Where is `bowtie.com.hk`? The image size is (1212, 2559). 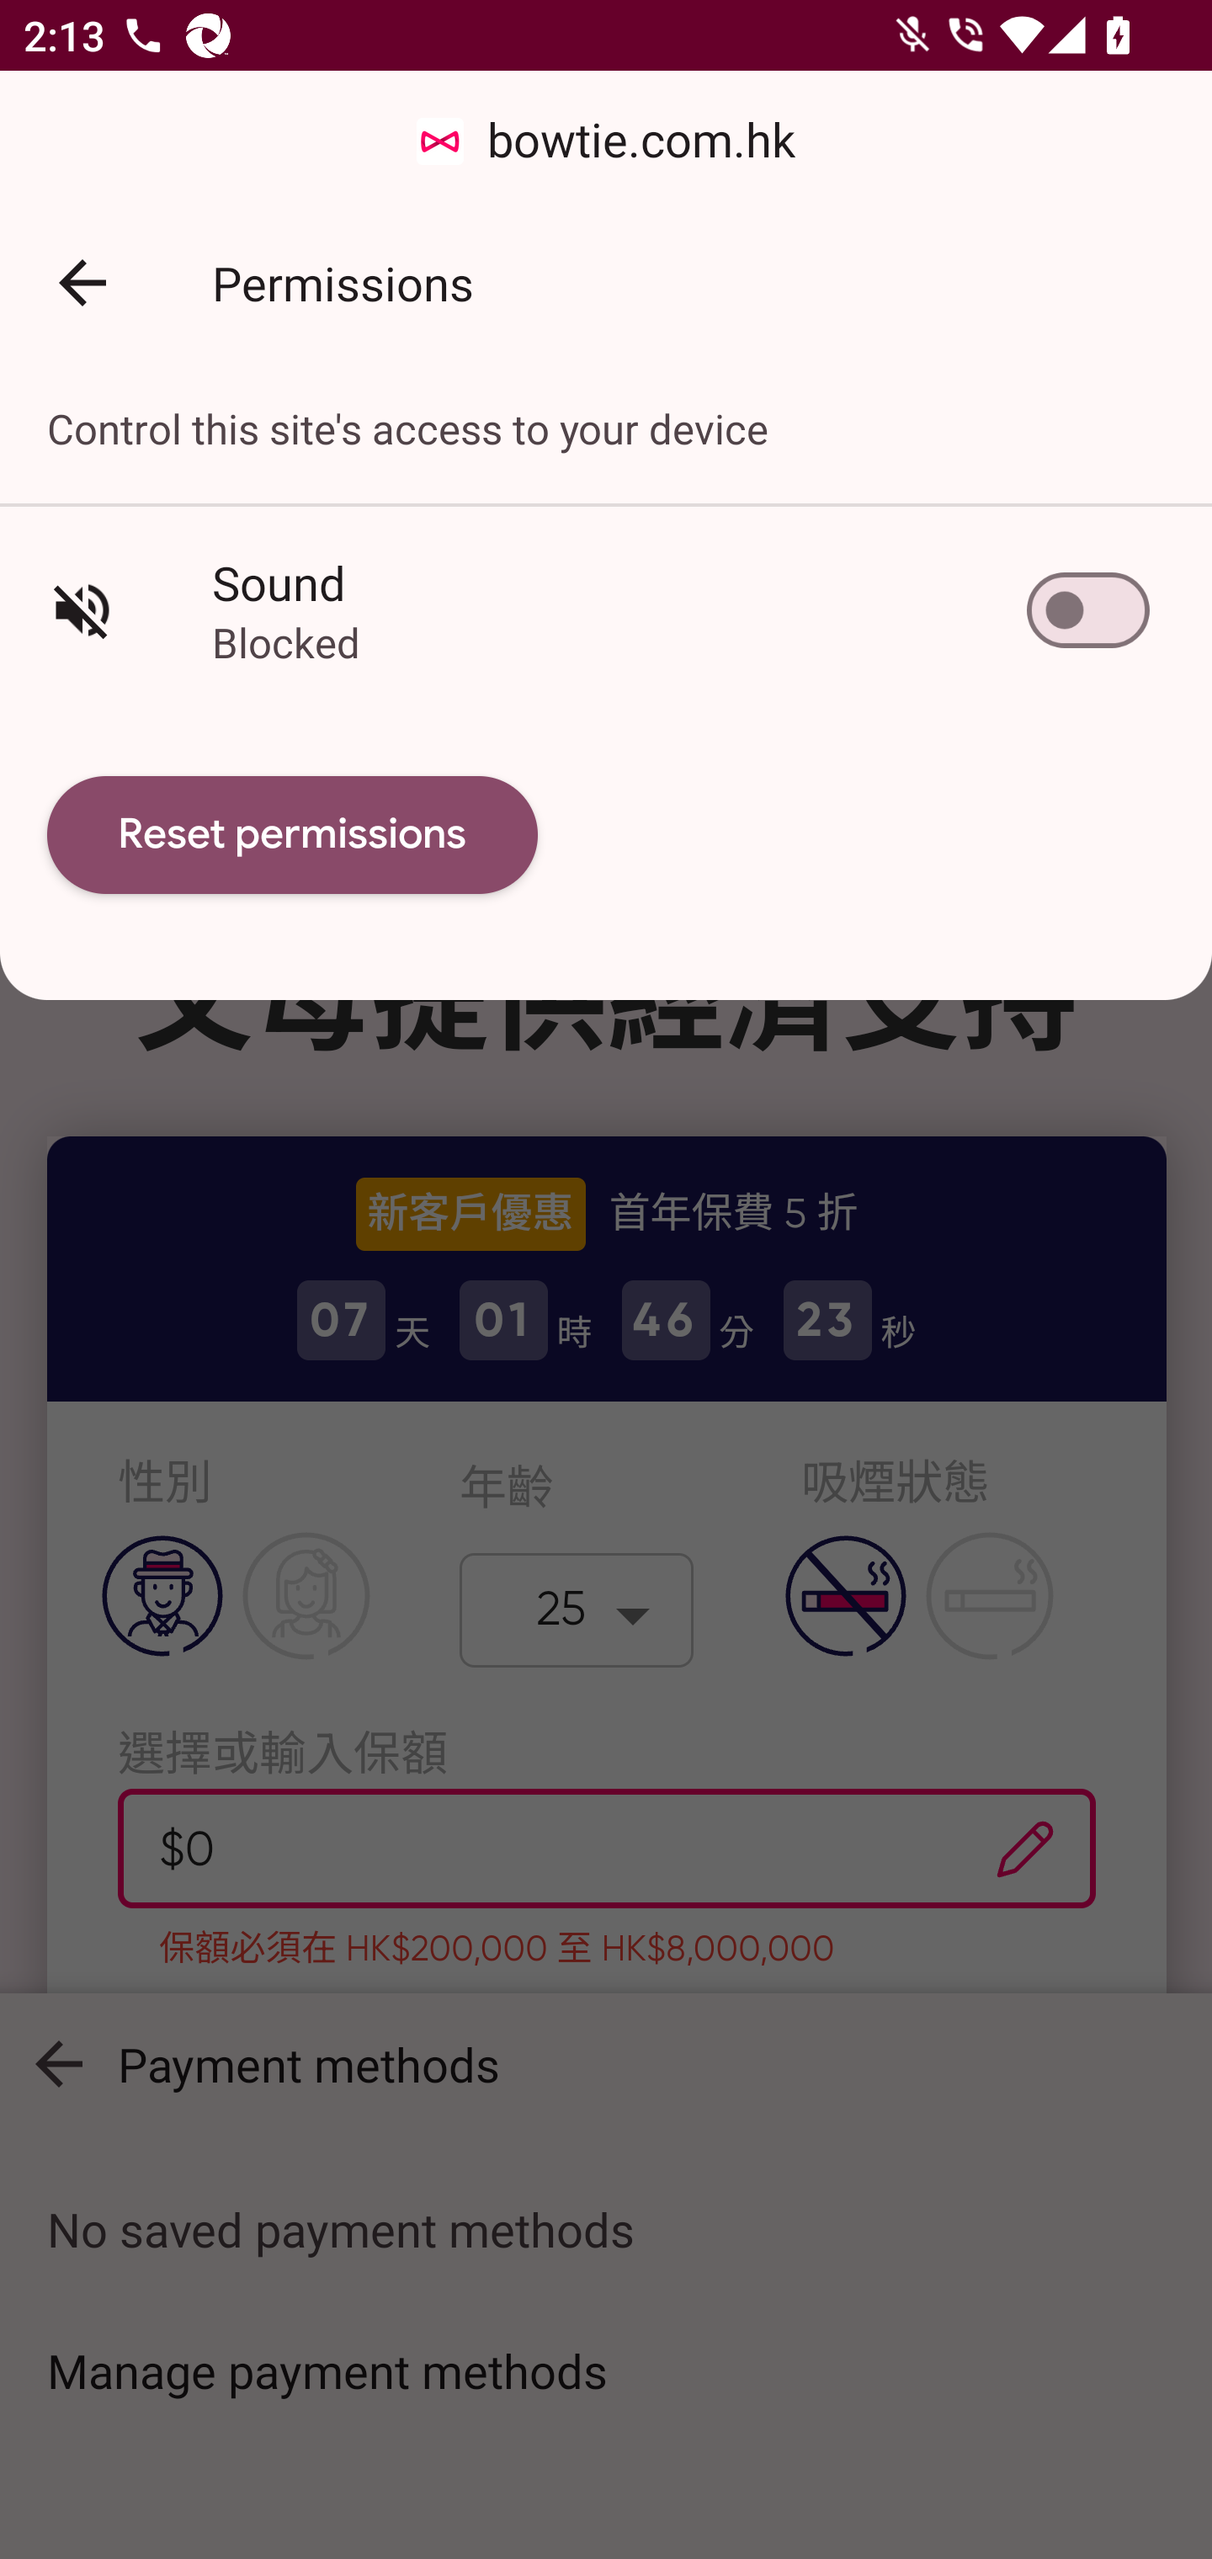
bowtie.com.hk is located at coordinates (606, 141).